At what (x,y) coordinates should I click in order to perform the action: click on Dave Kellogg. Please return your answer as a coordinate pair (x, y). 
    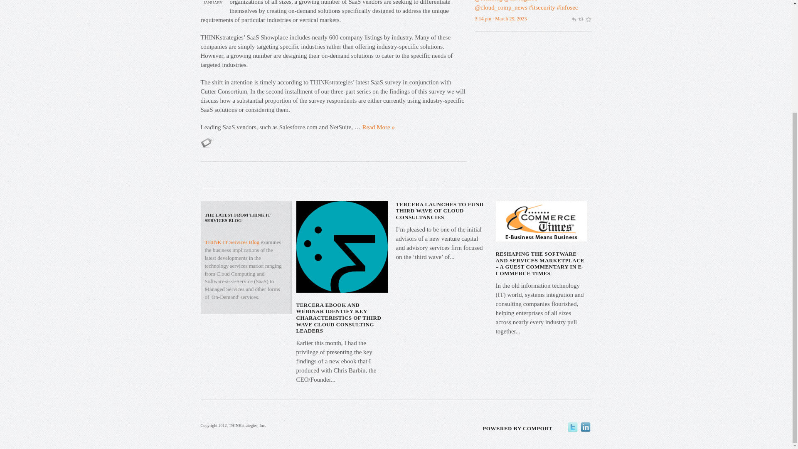
    Looking at the image, I should click on (488, 1).